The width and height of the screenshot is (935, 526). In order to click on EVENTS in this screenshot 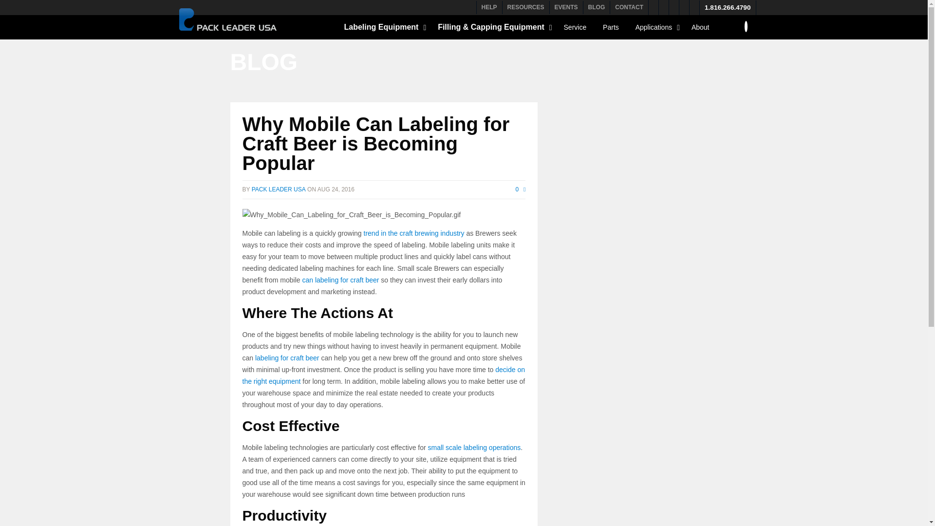, I will do `click(566, 6)`.